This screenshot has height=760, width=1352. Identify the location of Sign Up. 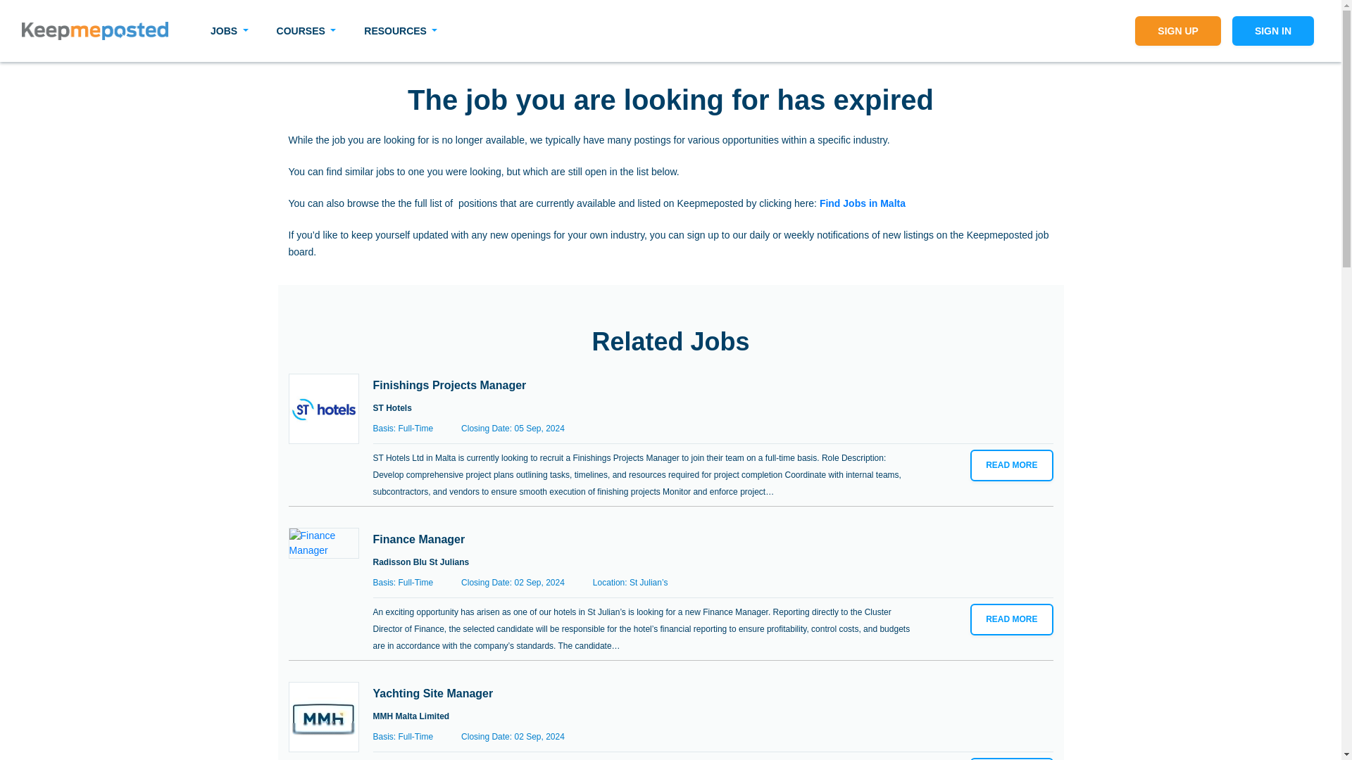
(1177, 30).